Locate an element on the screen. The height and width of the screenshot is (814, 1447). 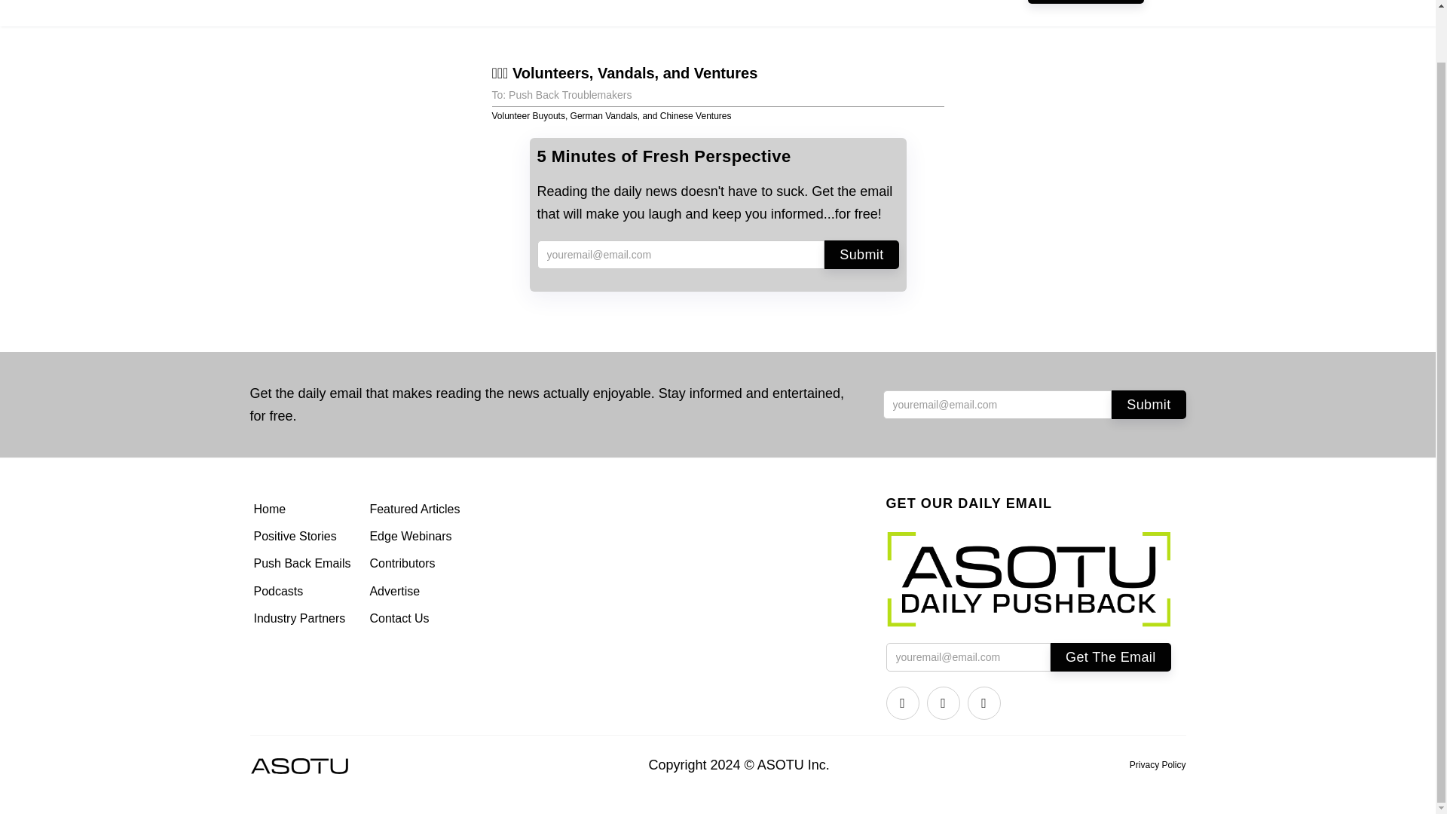
Industry Partners is located at coordinates (304, 619).